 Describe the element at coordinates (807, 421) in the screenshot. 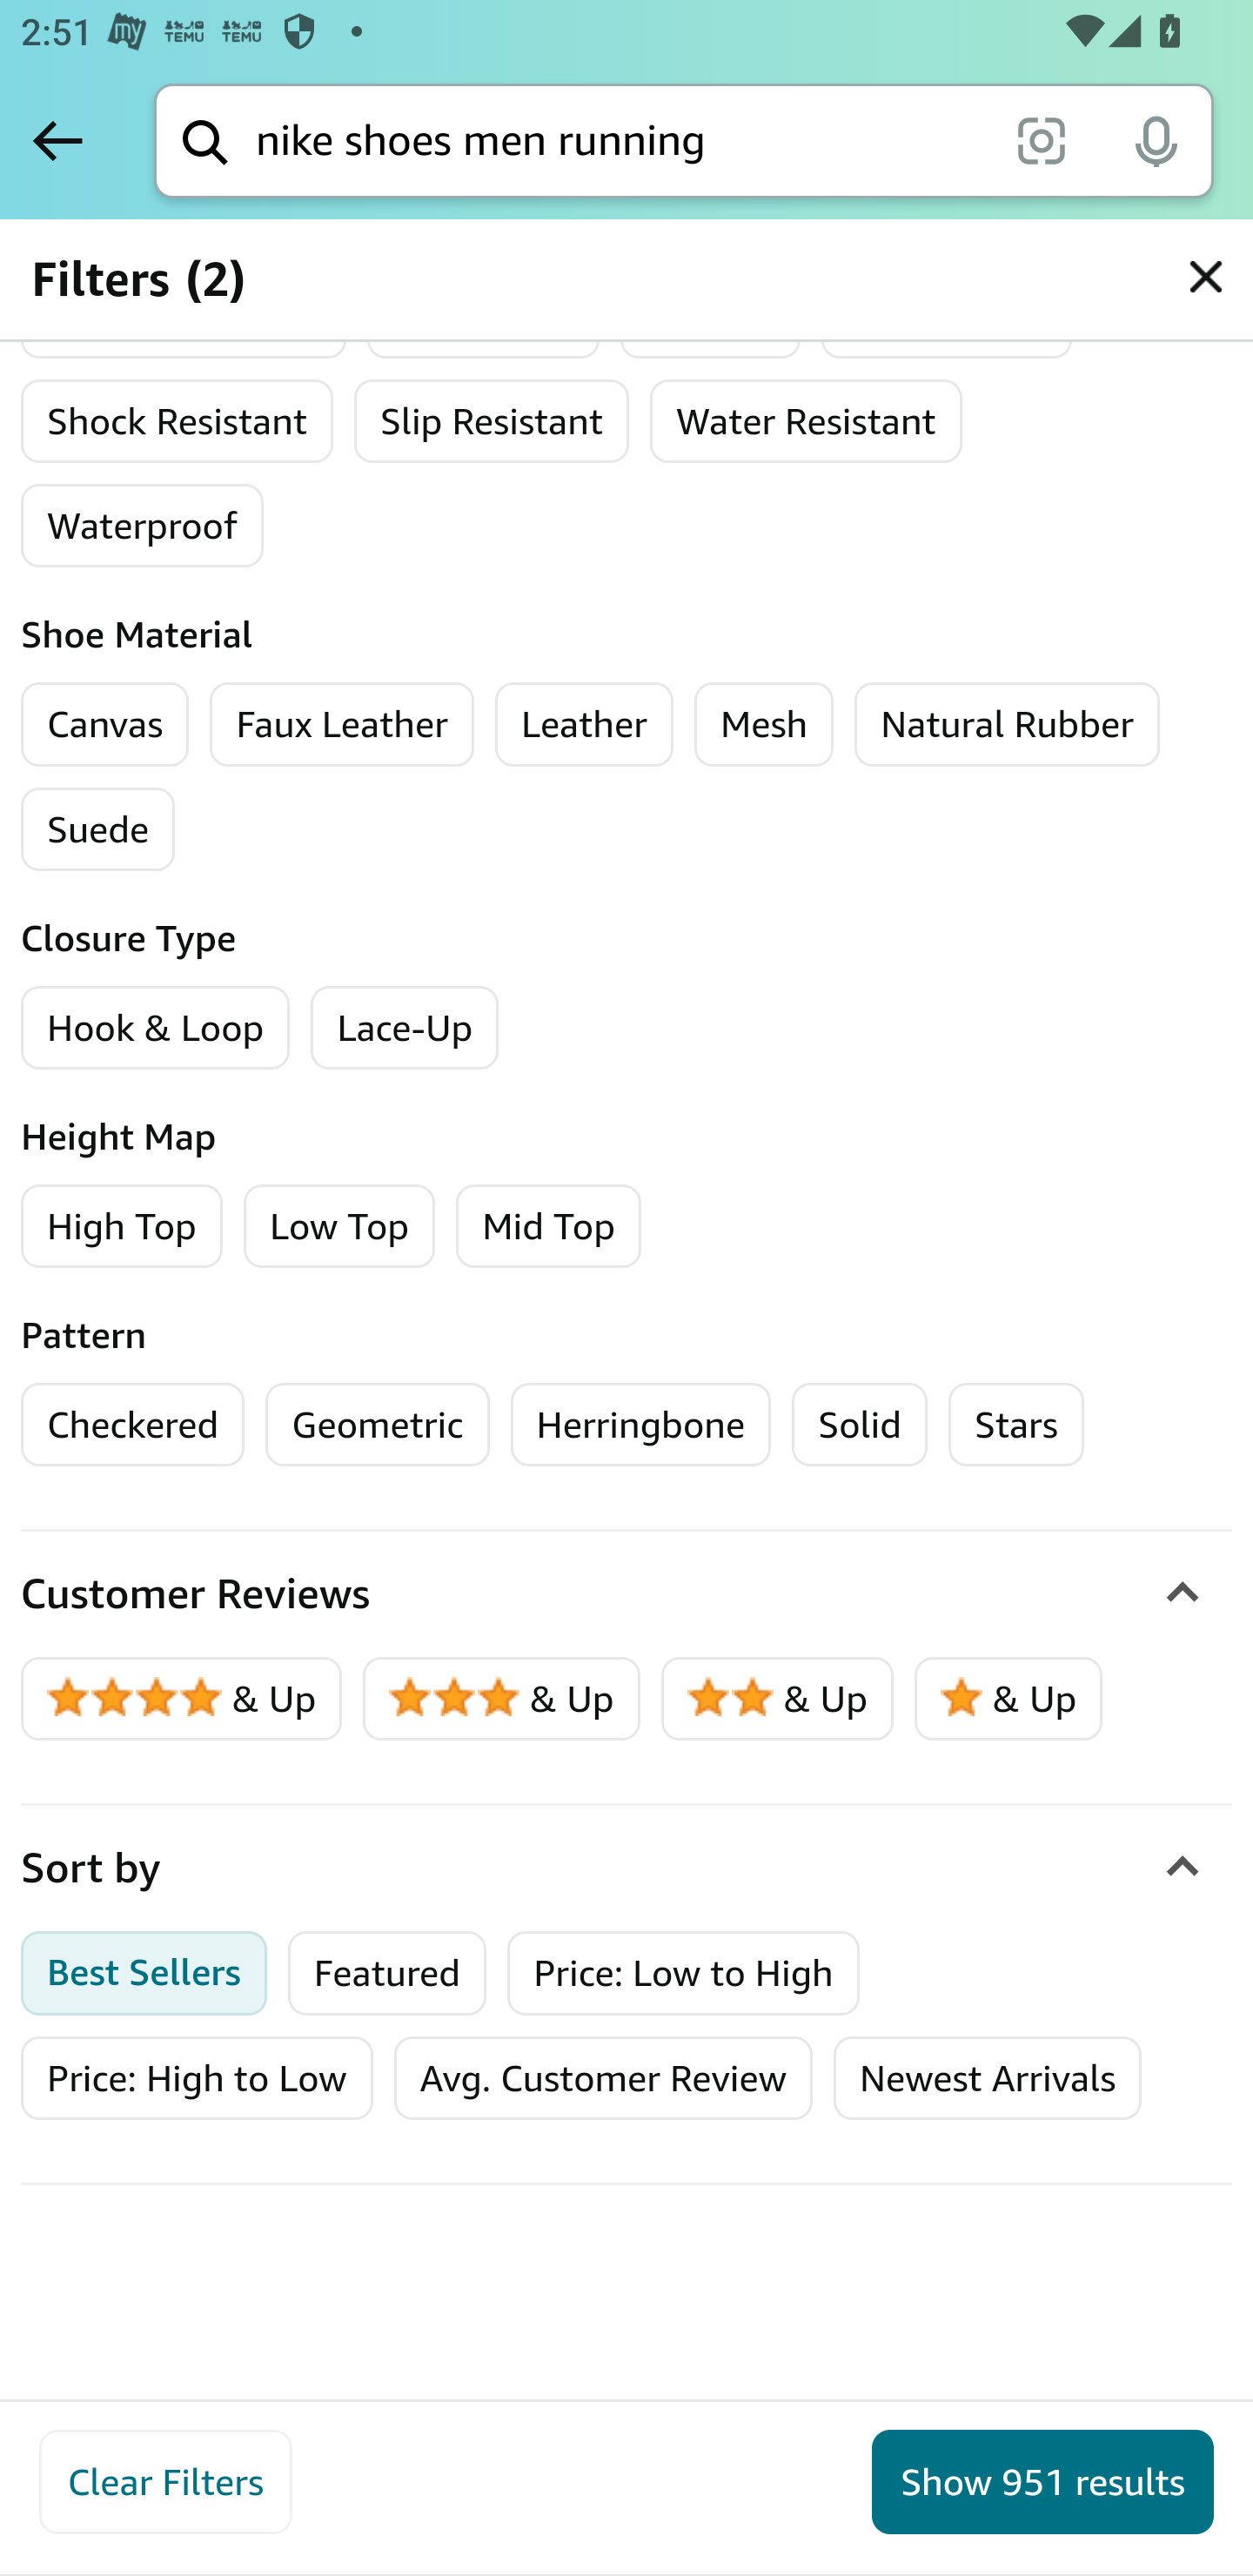

I see `Water Resistant` at that location.